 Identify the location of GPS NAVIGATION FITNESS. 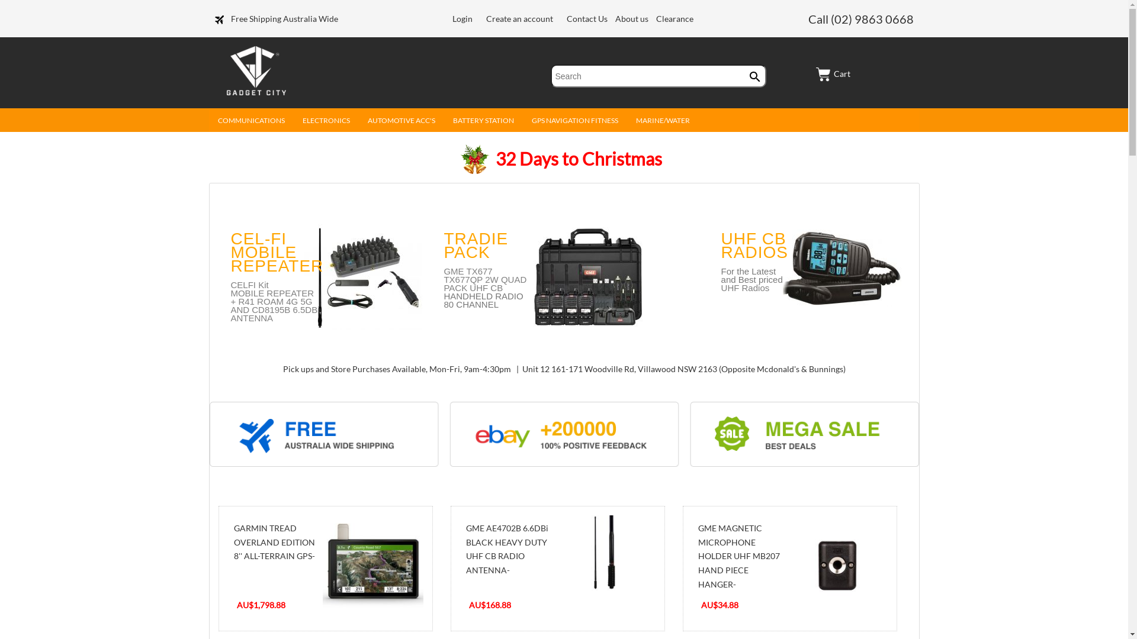
(574, 123).